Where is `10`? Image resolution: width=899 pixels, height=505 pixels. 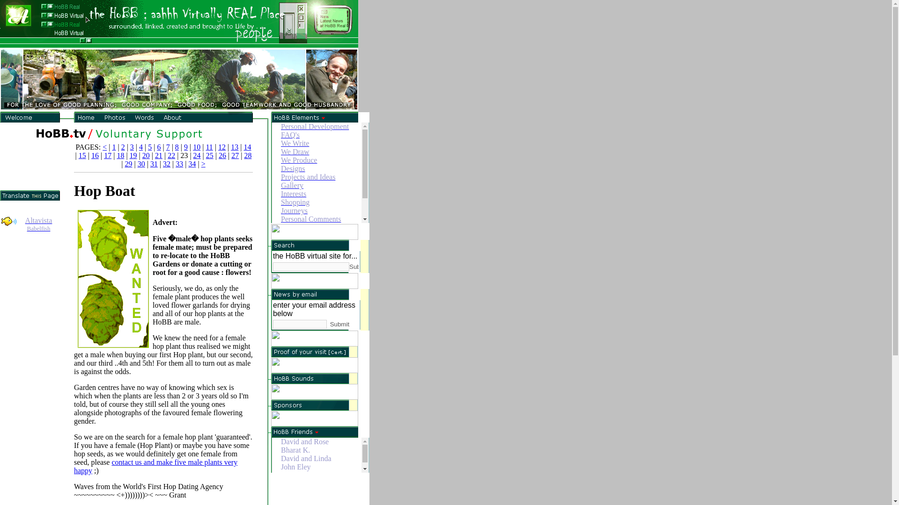
10 is located at coordinates (197, 147).